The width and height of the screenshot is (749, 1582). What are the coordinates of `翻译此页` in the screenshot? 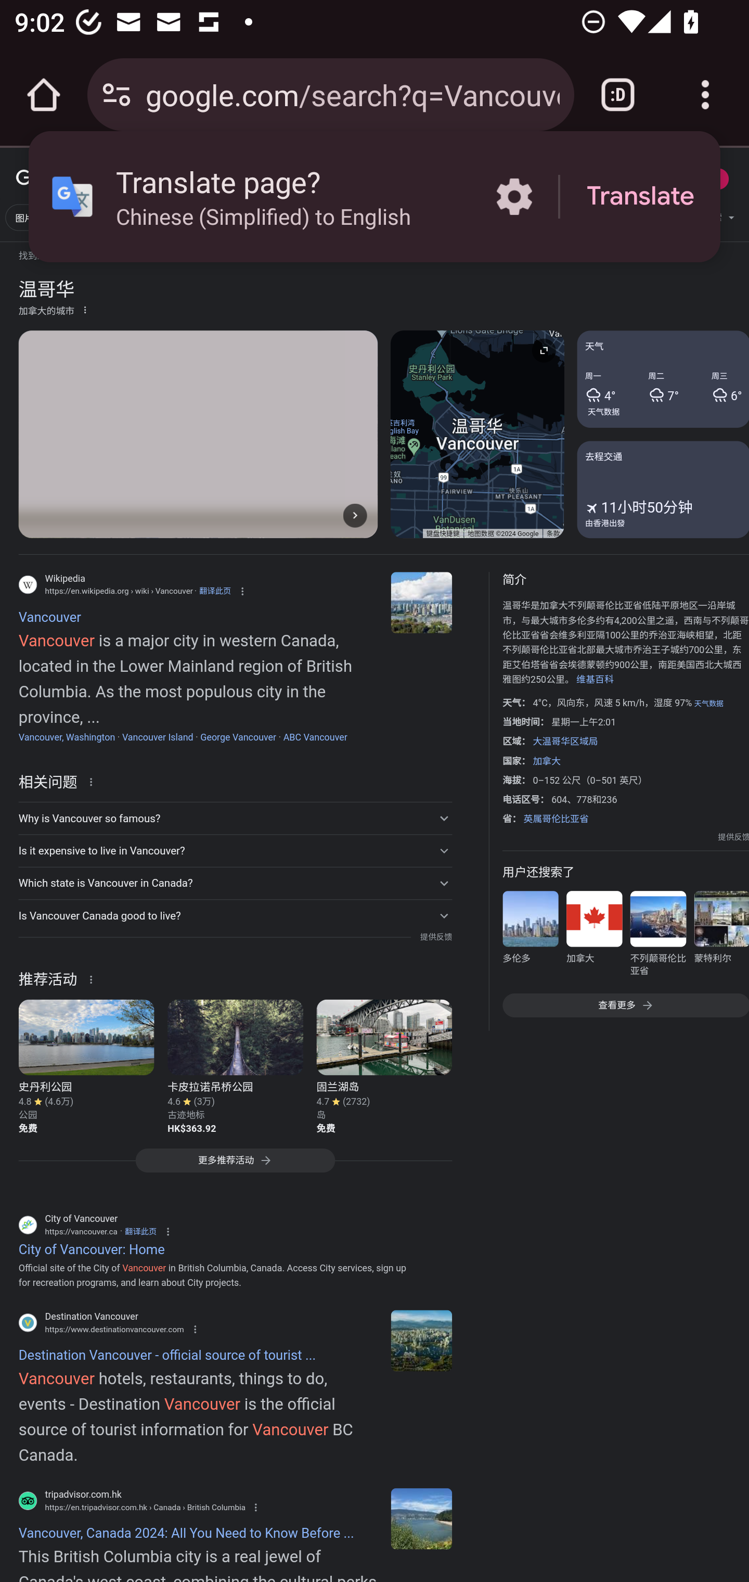 It's located at (214, 591).